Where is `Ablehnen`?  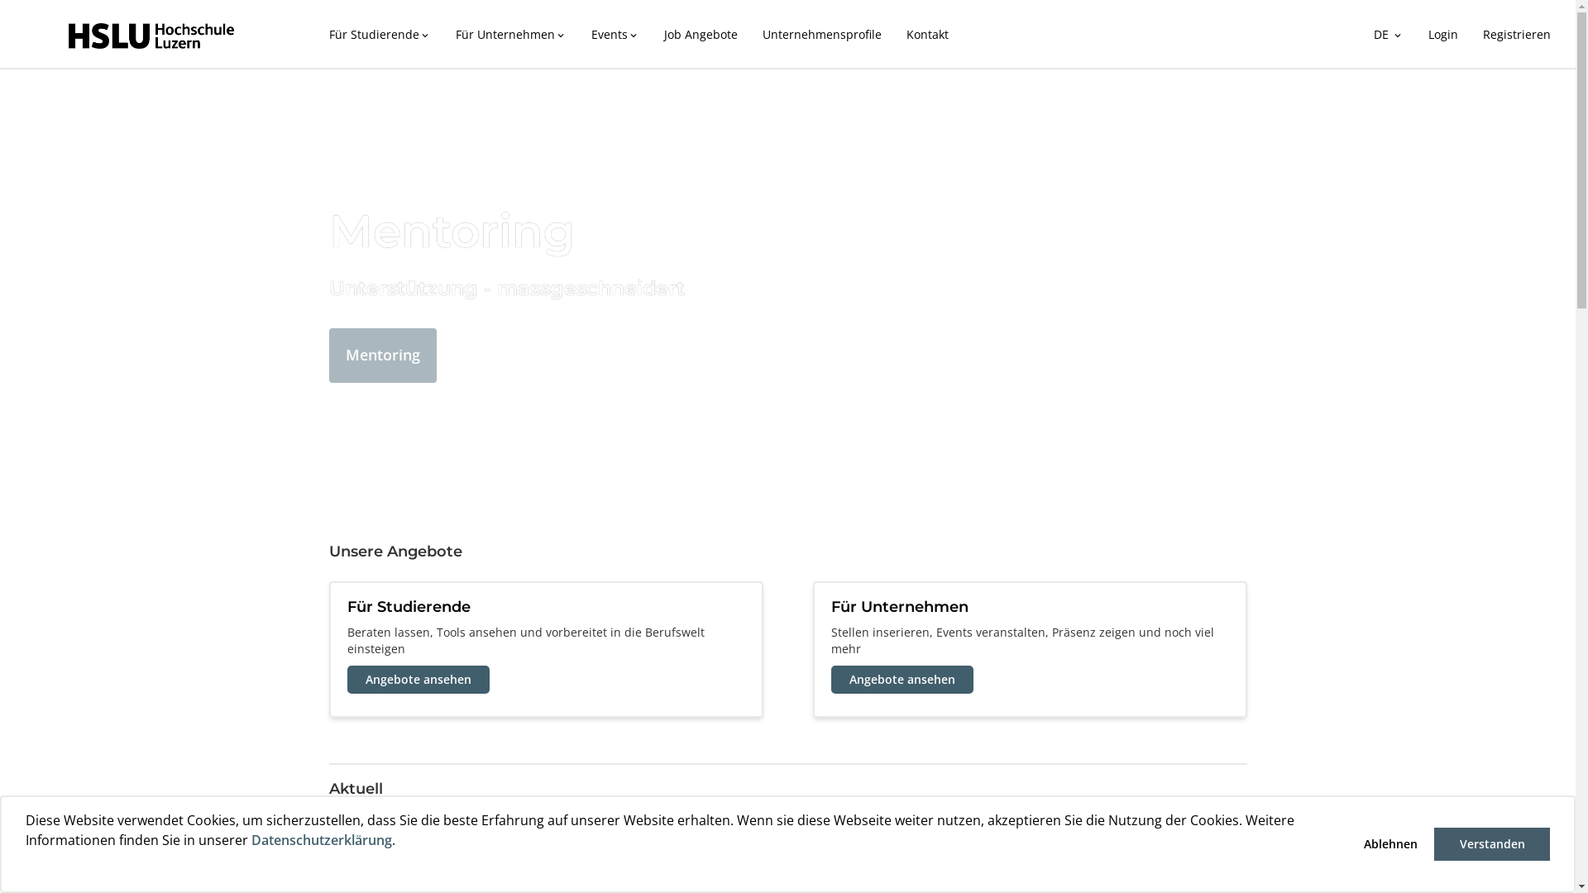 Ablehnen is located at coordinates (1390, 844).